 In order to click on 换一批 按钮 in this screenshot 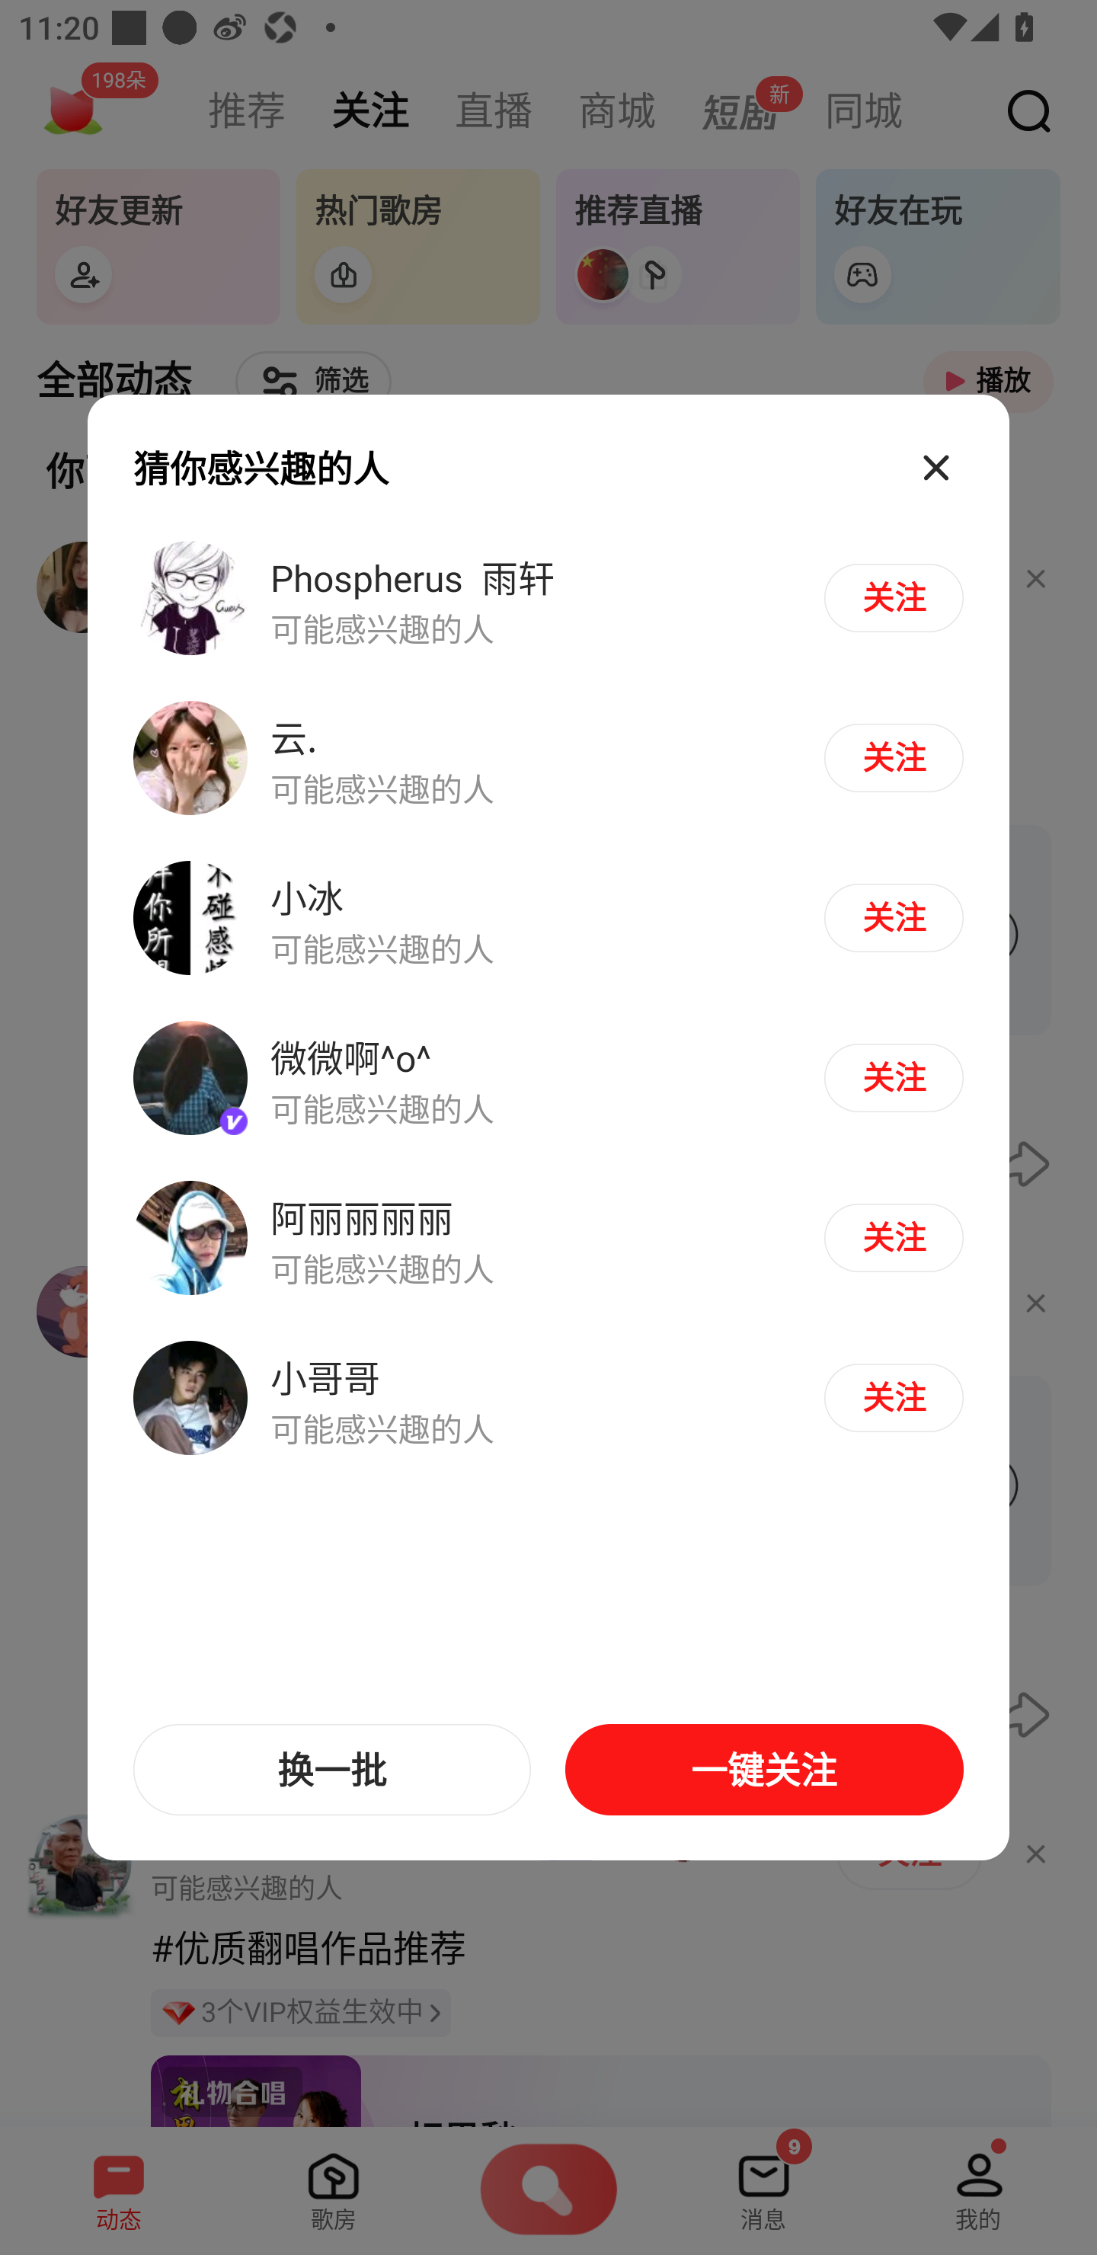, I will do `click(332, 1770)`.